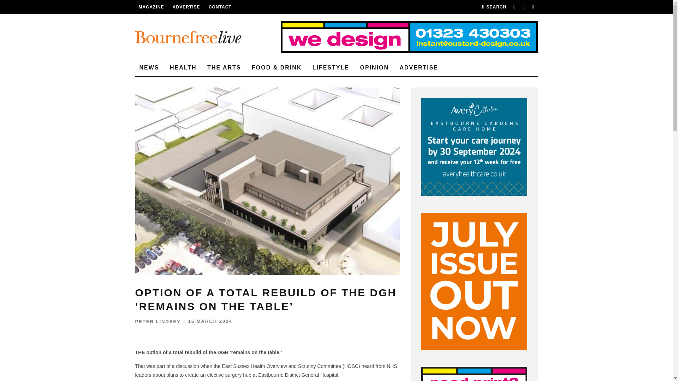 The image size is (678, 381). What do you see at coordinates (494, 7) in the screenshot?
I see `Search` at bounding box center [494, 7].